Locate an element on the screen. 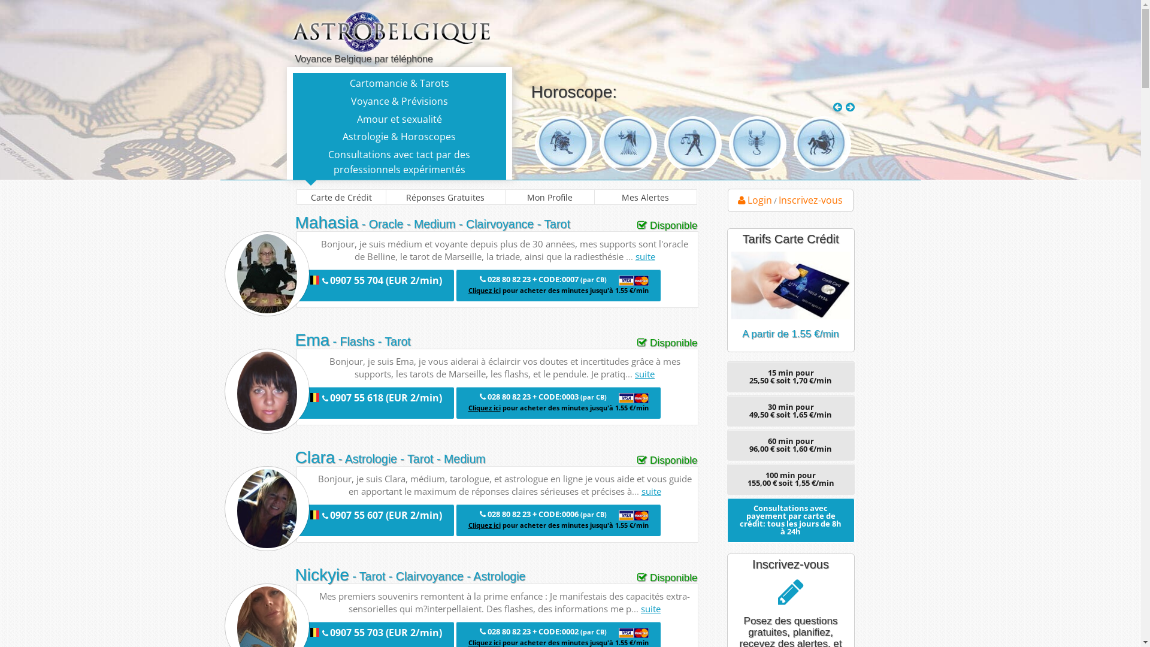 Image resolution: width=1150 pixels, height=647 pixels. suite is located at coordinates (650, 609).